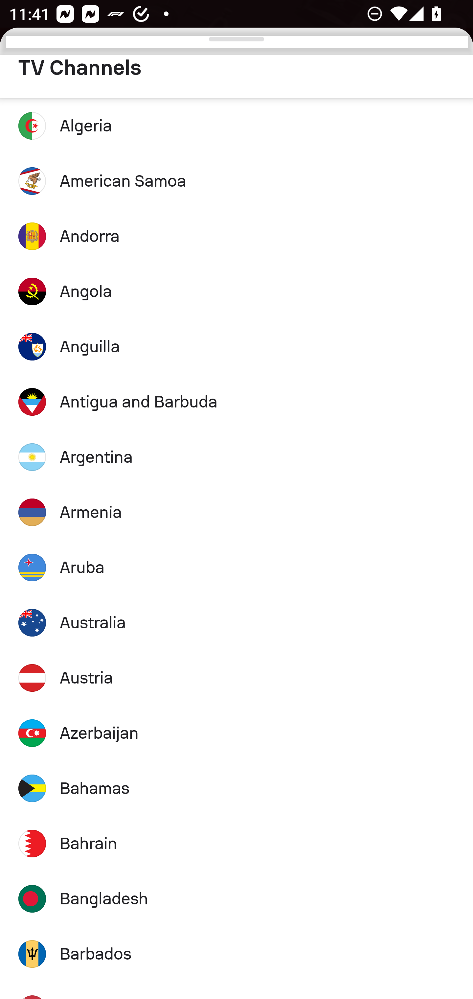 This screenshot has width=473, height=999. What do you see at coordinates (236, 181) in the screenshot?
I see `American Samoa` at bounding box center [236, 181].